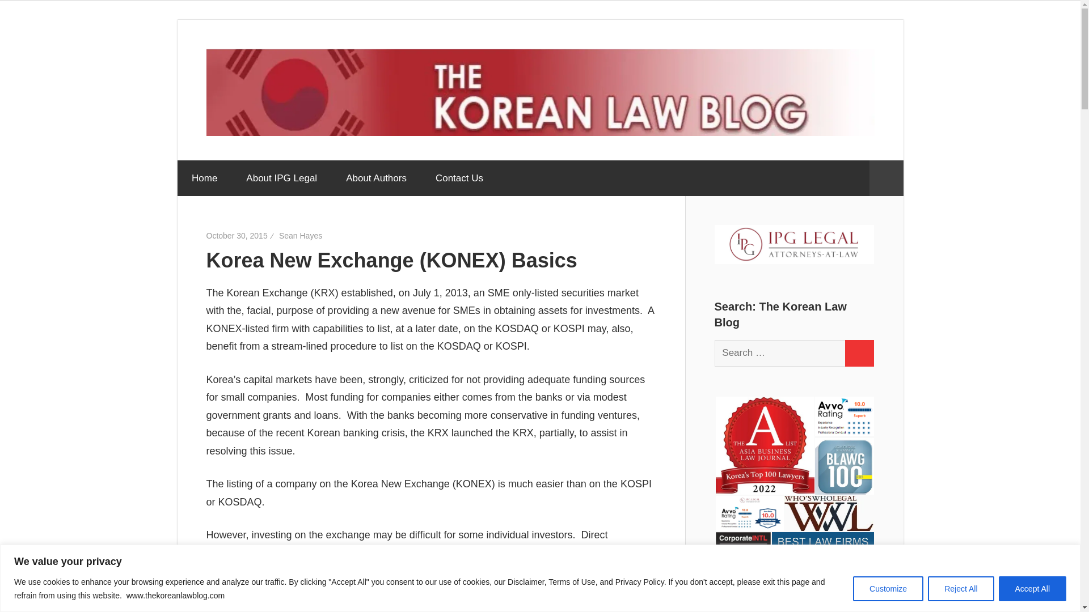 Image resolution: width=1089 pixels, height=612 pixels. What do you see at coordinates (301, 236) in the screenshot?
I see `Sean Hayes` at bounding box center [301, 236].